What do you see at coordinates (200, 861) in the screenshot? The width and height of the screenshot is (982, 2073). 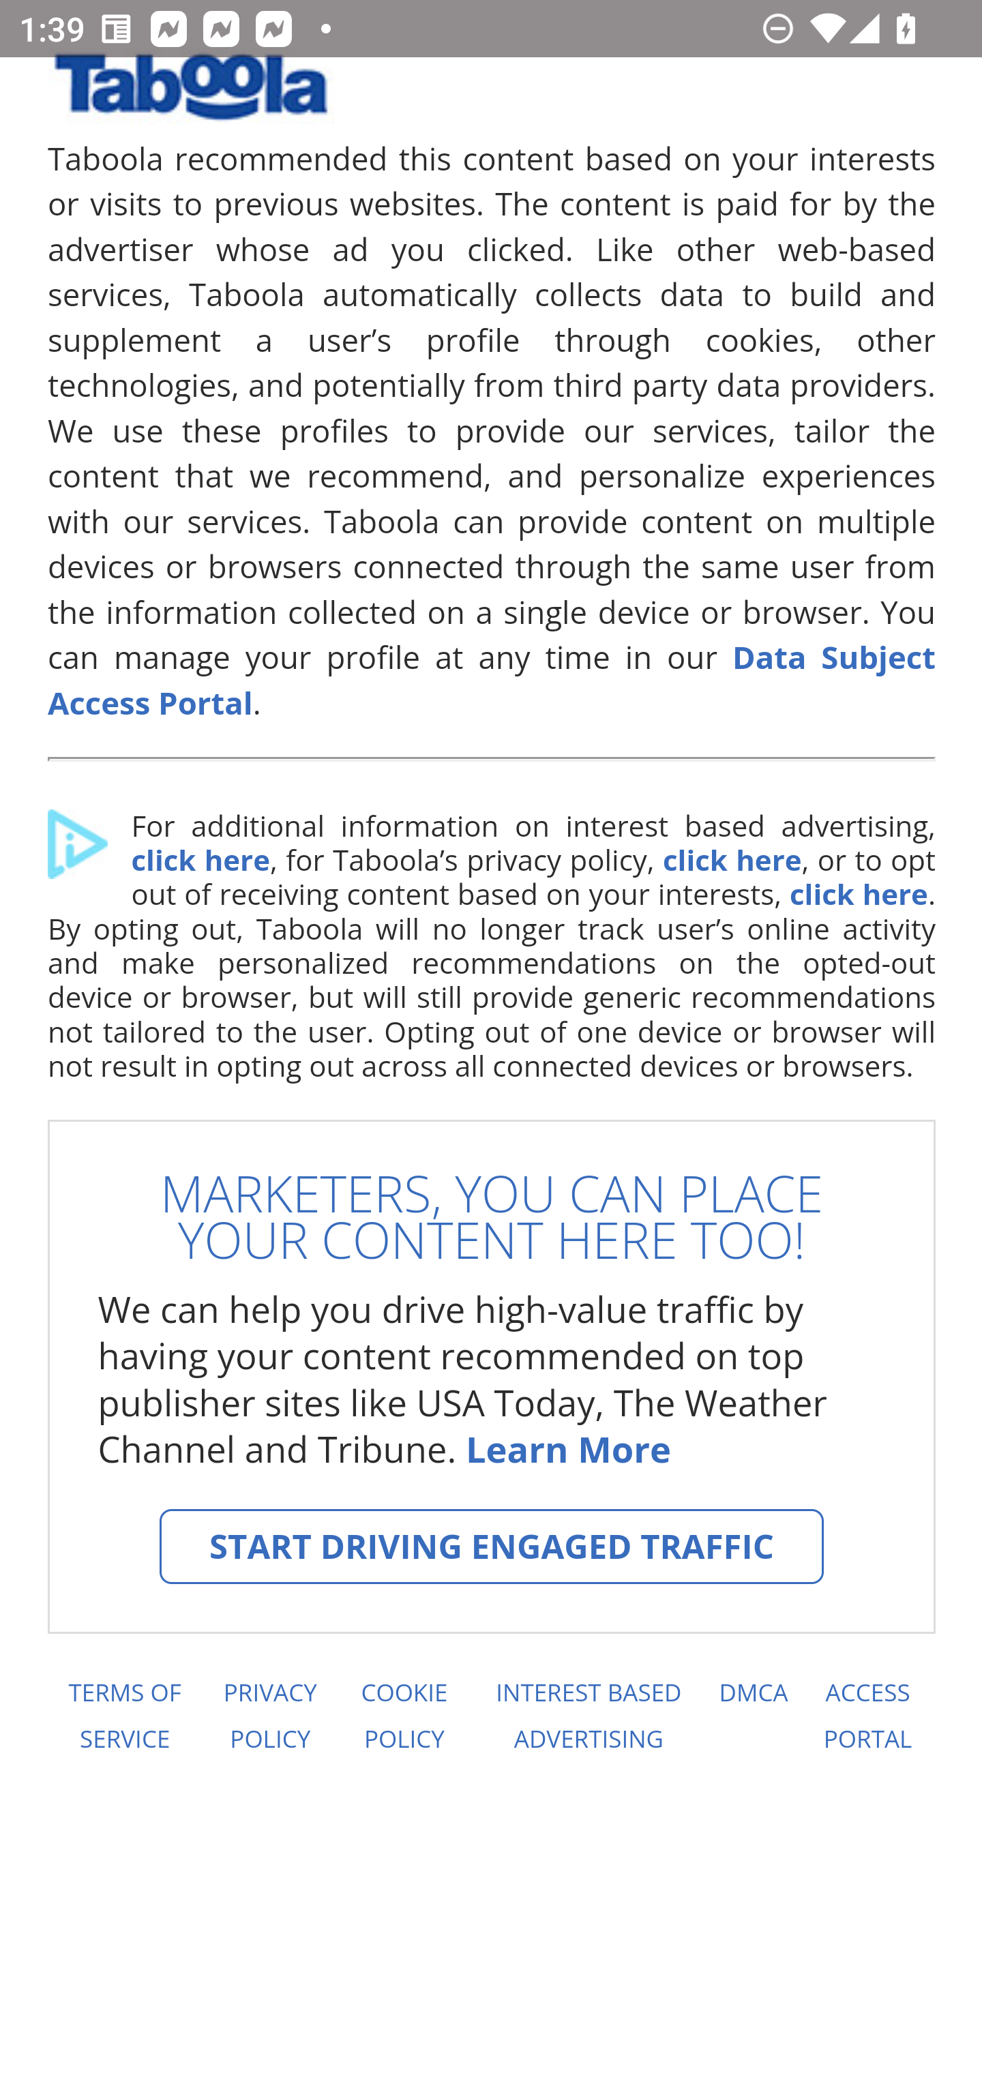 I see `click here` at bounding box center [200, 861].